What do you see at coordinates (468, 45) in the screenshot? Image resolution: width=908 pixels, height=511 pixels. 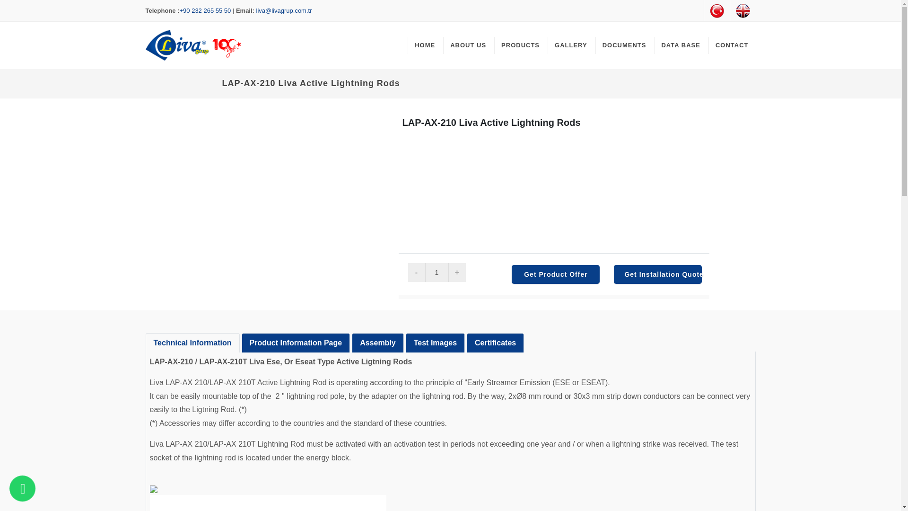 I see `ABOUT US` at bounding box center [468, 45].